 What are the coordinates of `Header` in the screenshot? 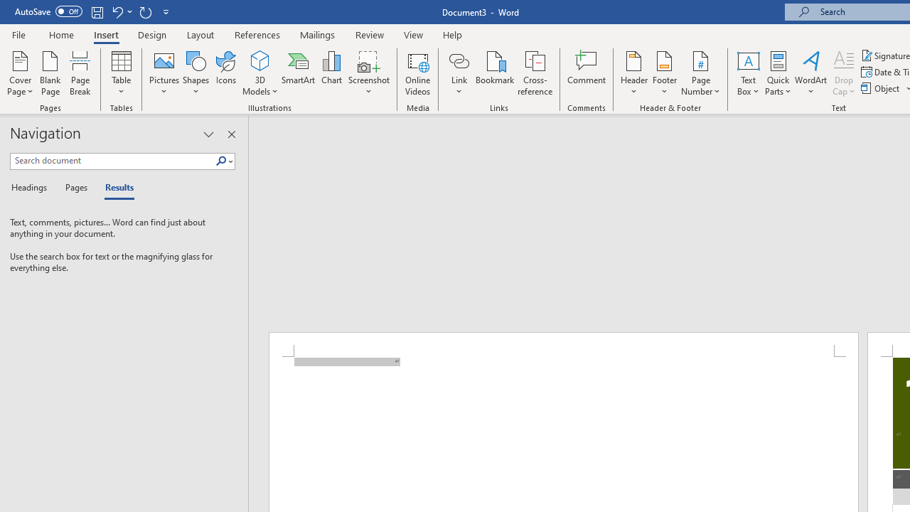 It's located at (634, 73).